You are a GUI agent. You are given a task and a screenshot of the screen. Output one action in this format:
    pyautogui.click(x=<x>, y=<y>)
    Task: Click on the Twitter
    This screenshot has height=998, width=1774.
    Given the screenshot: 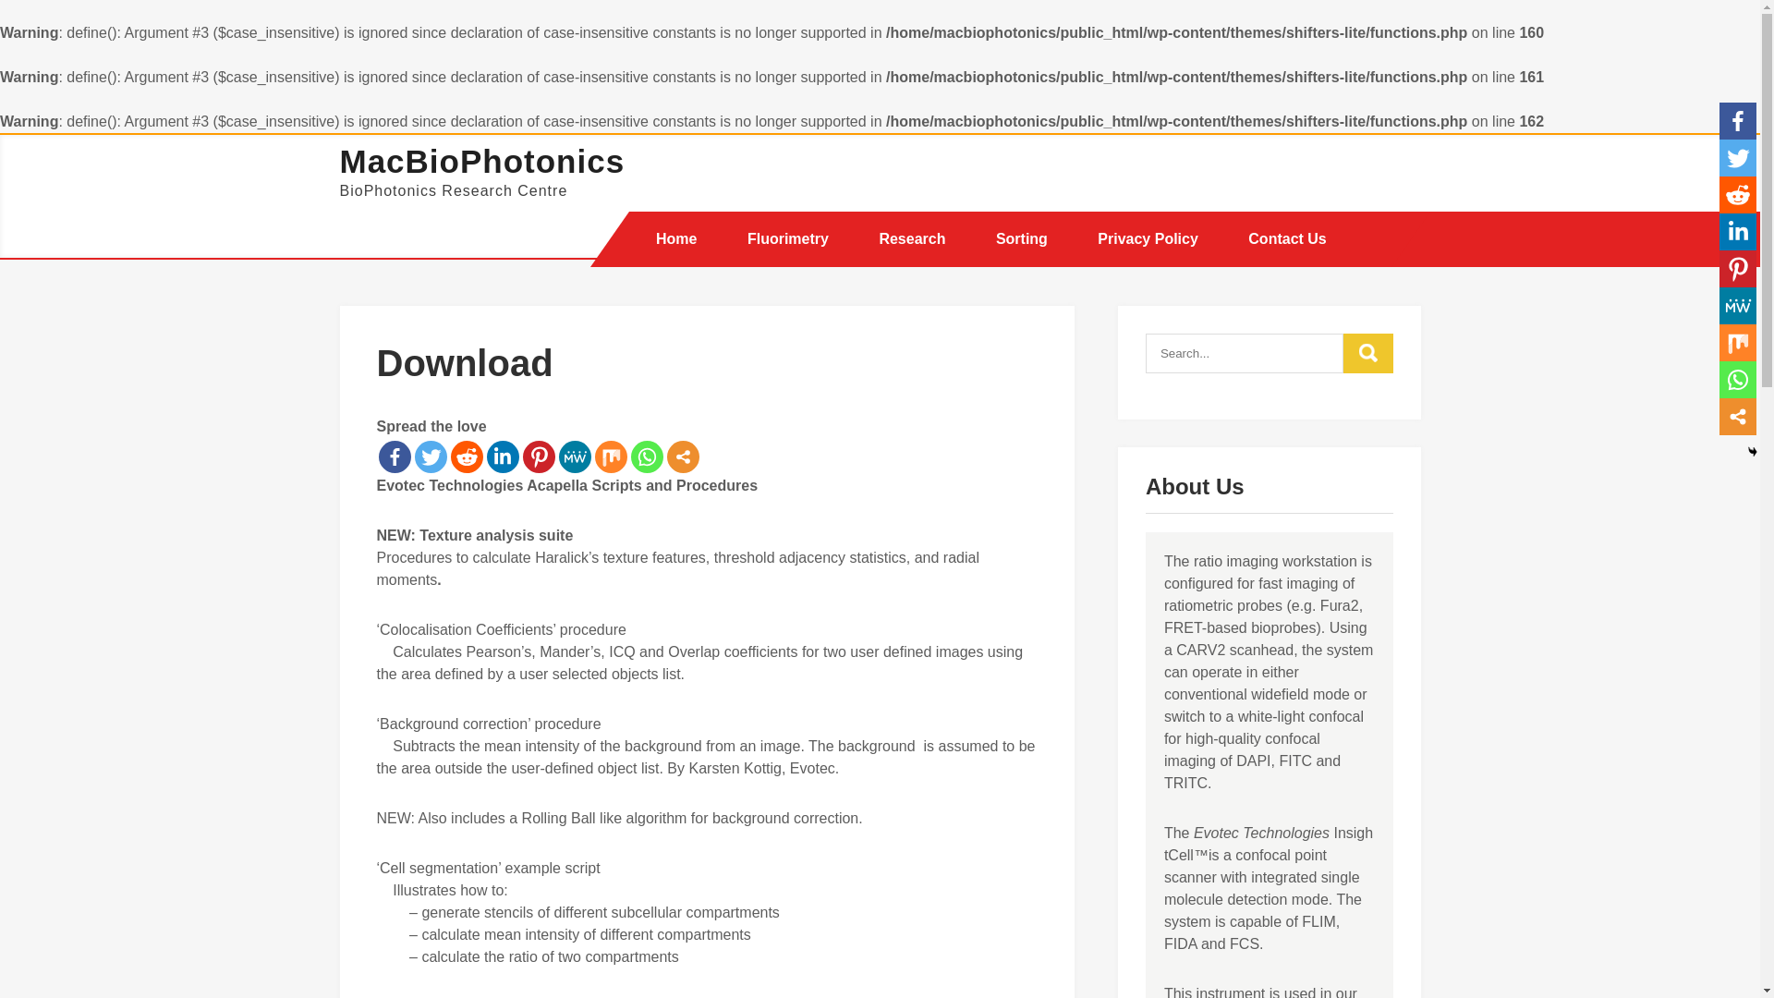 What is the action you would take?
    pyautogui.click(x=1737, y=158)
    